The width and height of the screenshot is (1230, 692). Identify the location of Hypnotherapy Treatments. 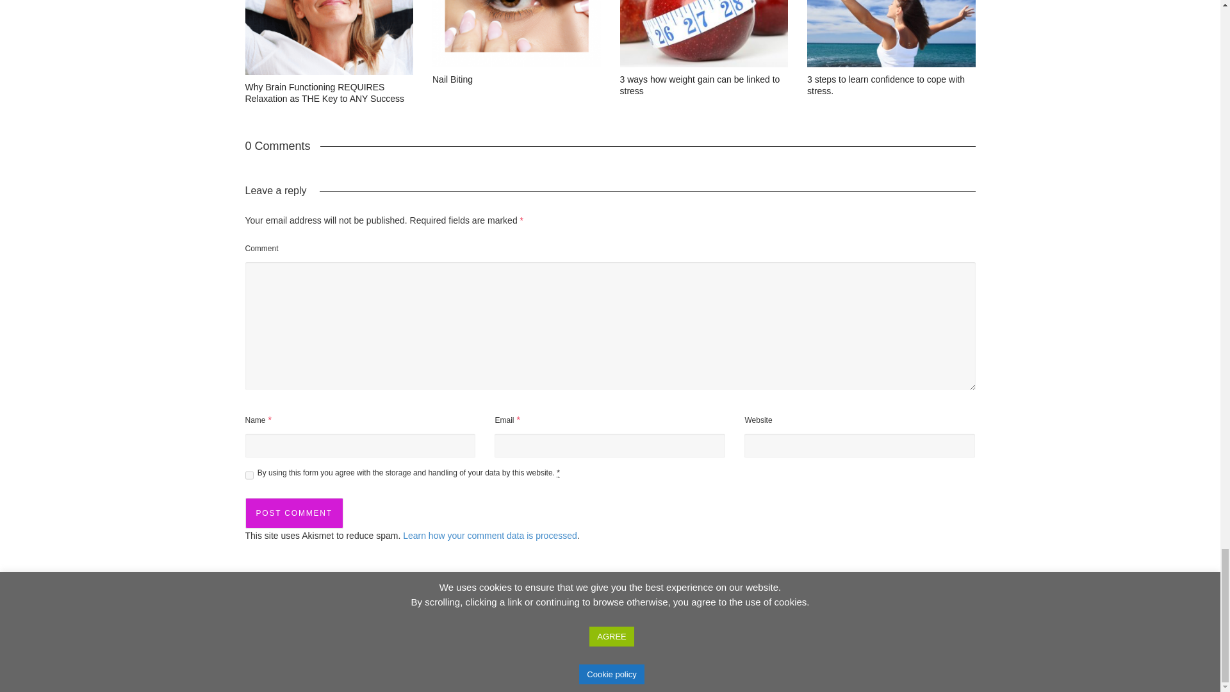
(751, 673).